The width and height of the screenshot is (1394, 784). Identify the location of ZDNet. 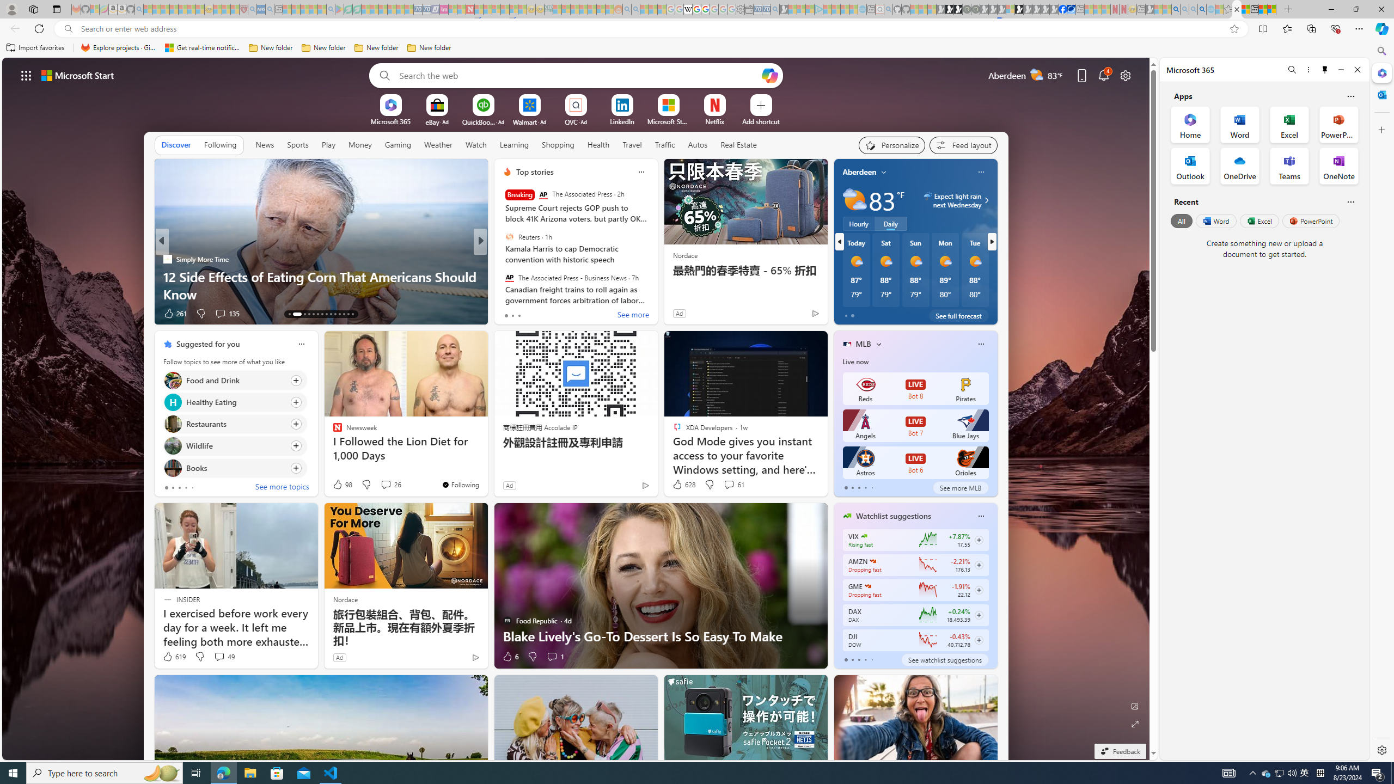
(502, 259).